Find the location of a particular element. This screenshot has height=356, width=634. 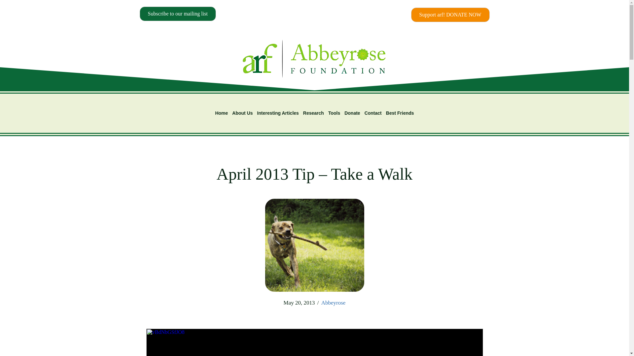

Tools is located at coordinates (334, 113).